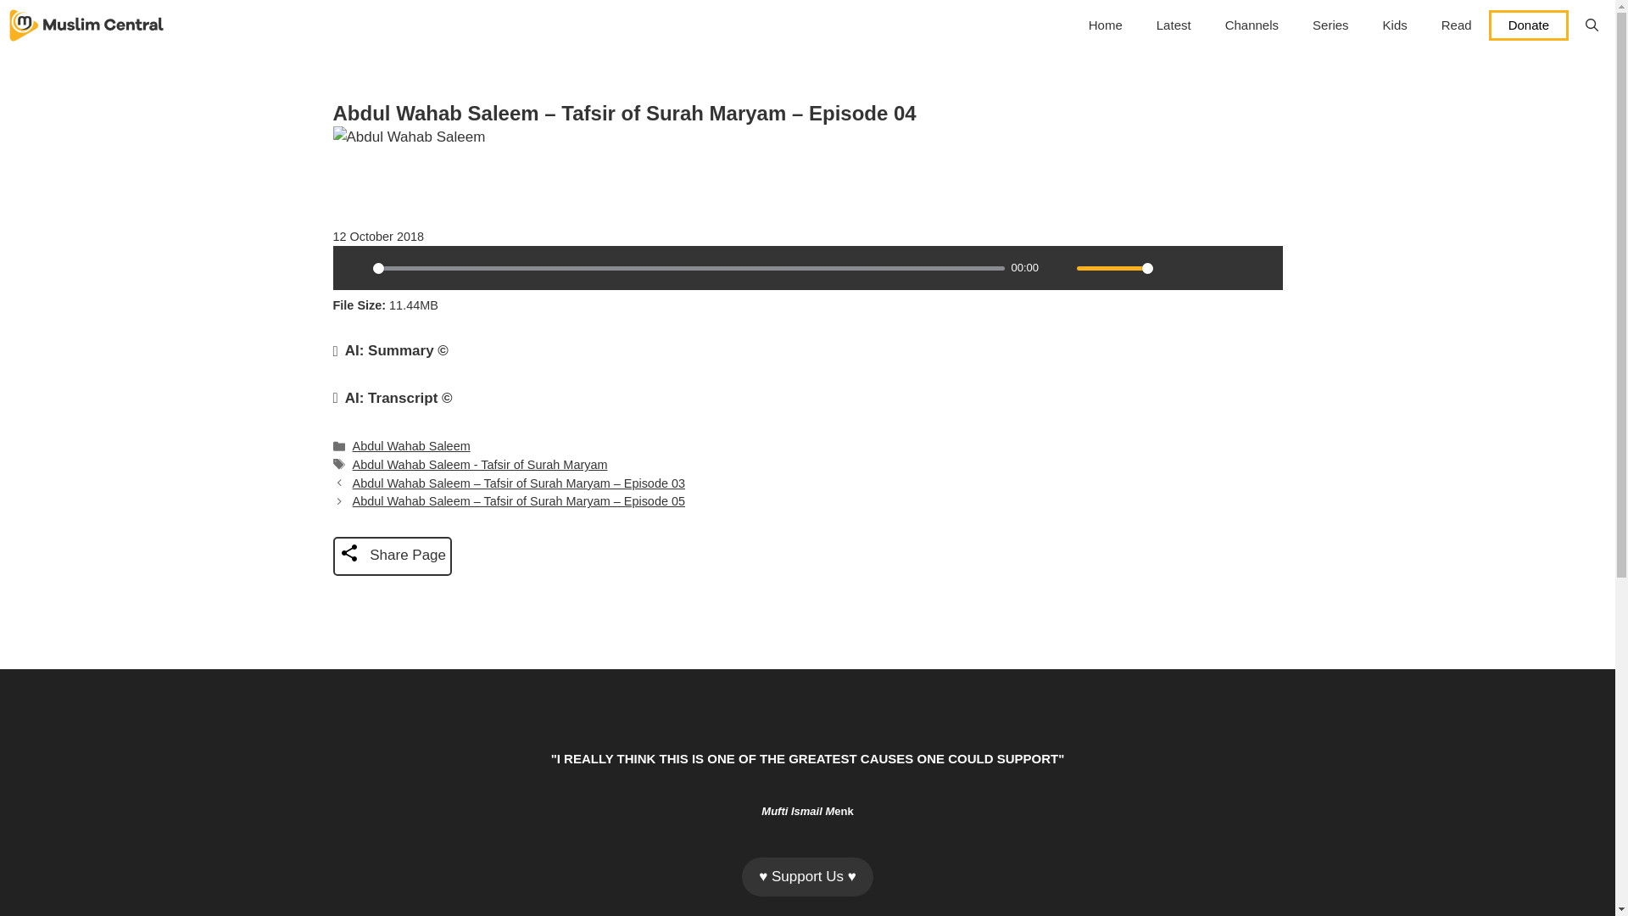 The width and height of the screenshot is (1628, 916). What do you see at coordinates (1260, 268) in the screenshot?
I see `Forward 10s` at bounding box center [1260, 268].